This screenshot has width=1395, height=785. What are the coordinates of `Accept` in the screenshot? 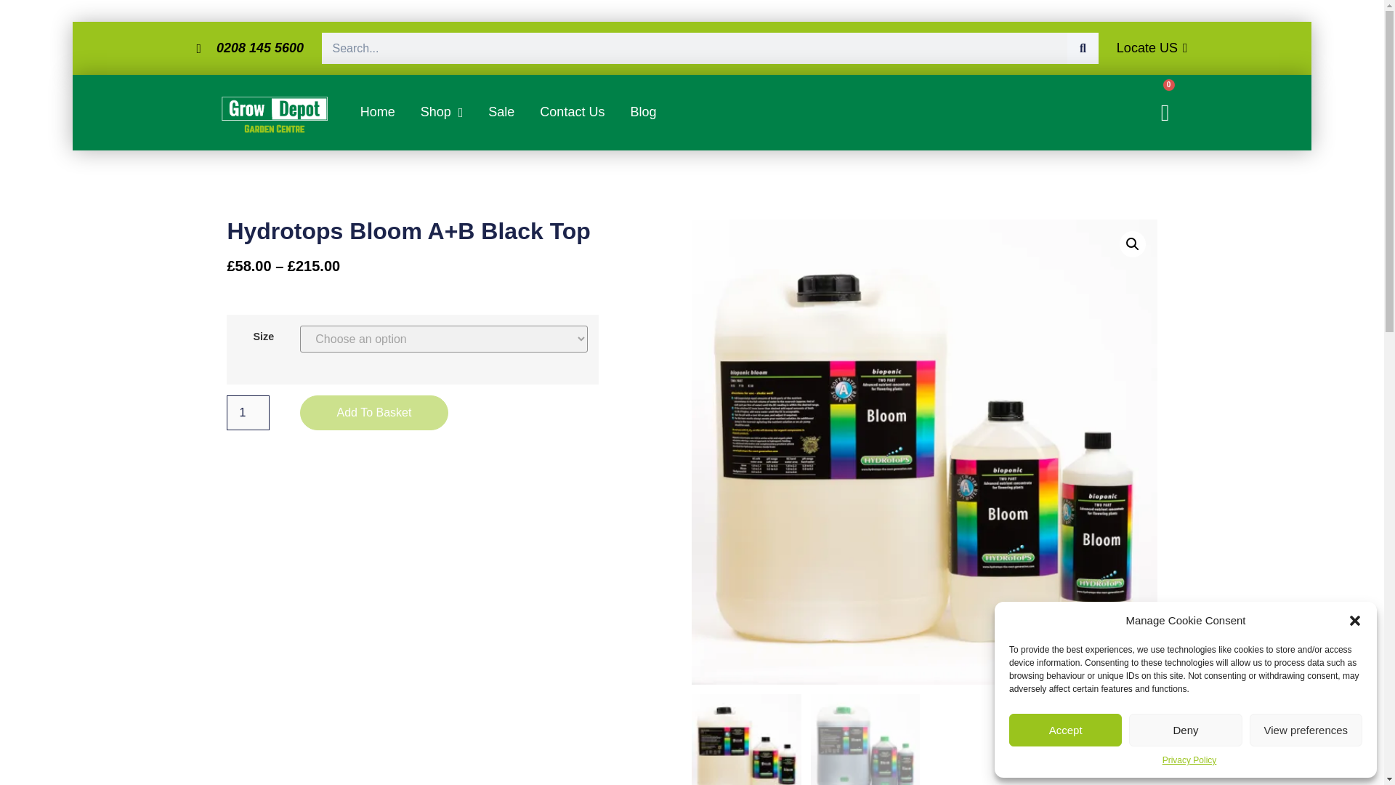 It's located at (1065, 730).